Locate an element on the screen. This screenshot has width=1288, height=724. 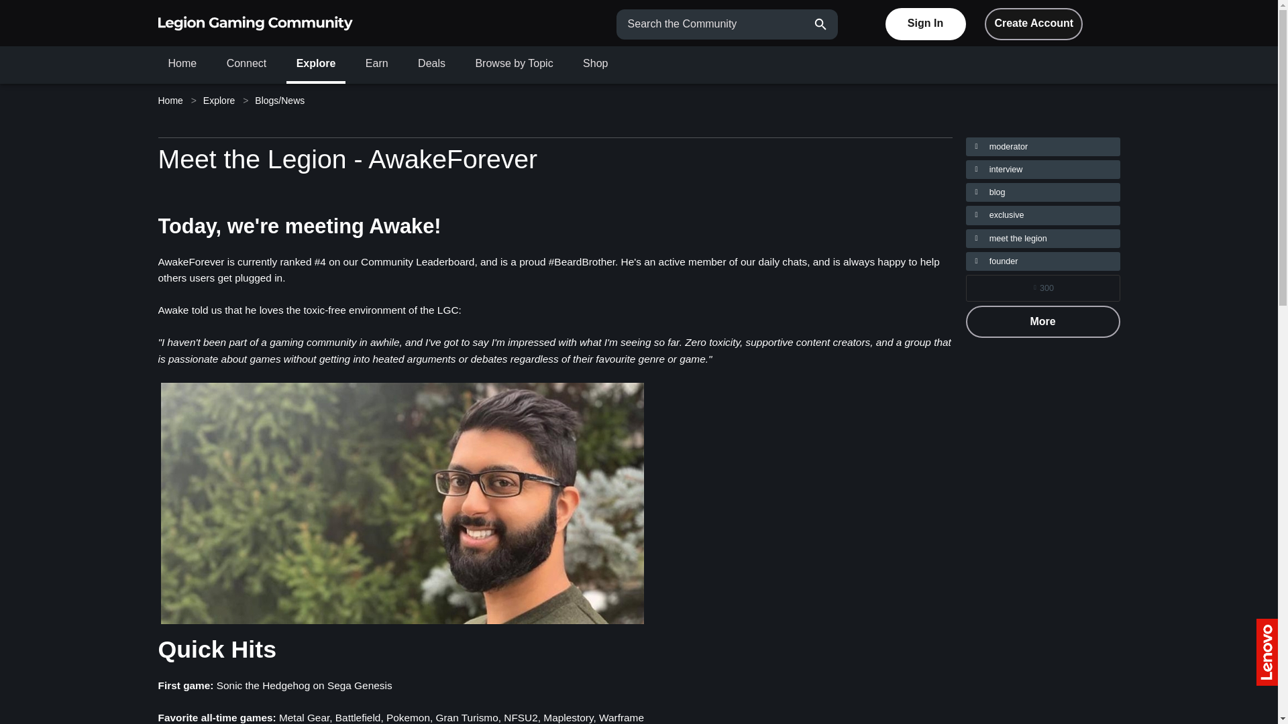
Sign In is located at coordinates (926, 24).